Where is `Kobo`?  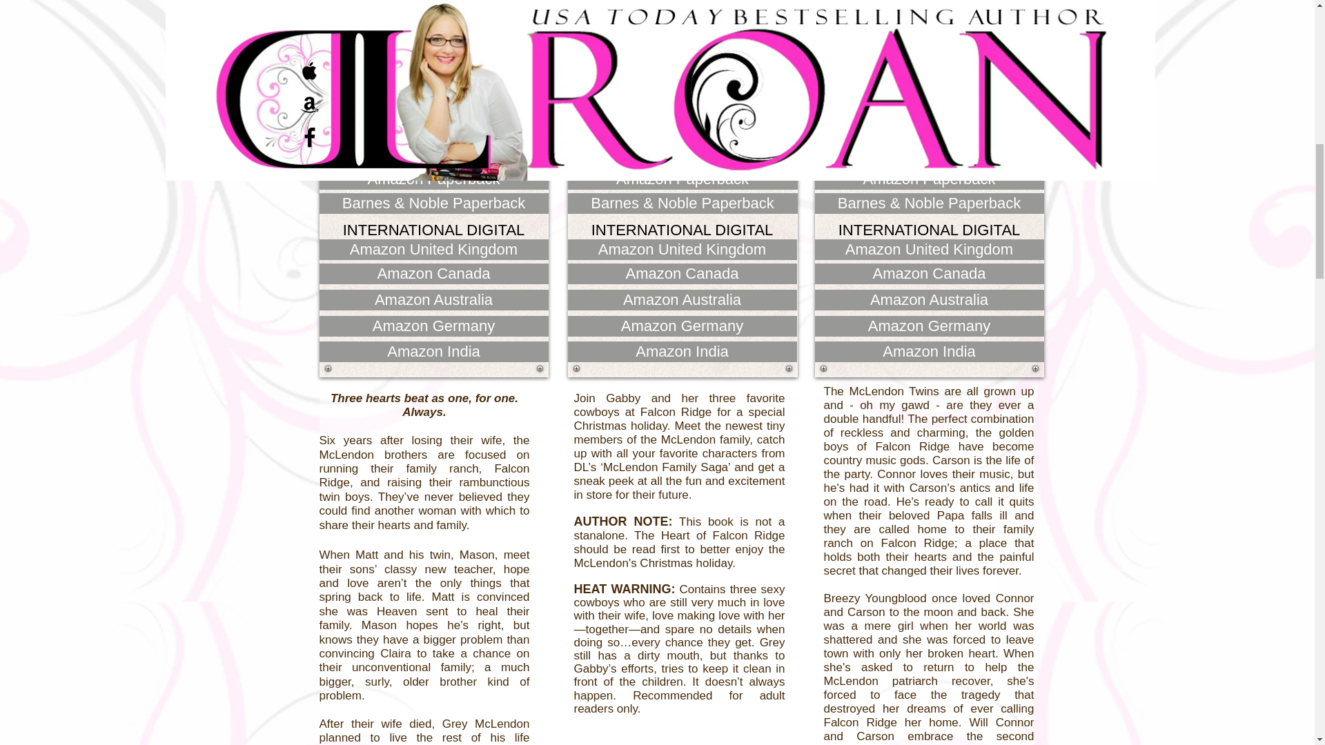 Kobo is located at coordinates (433, 108).